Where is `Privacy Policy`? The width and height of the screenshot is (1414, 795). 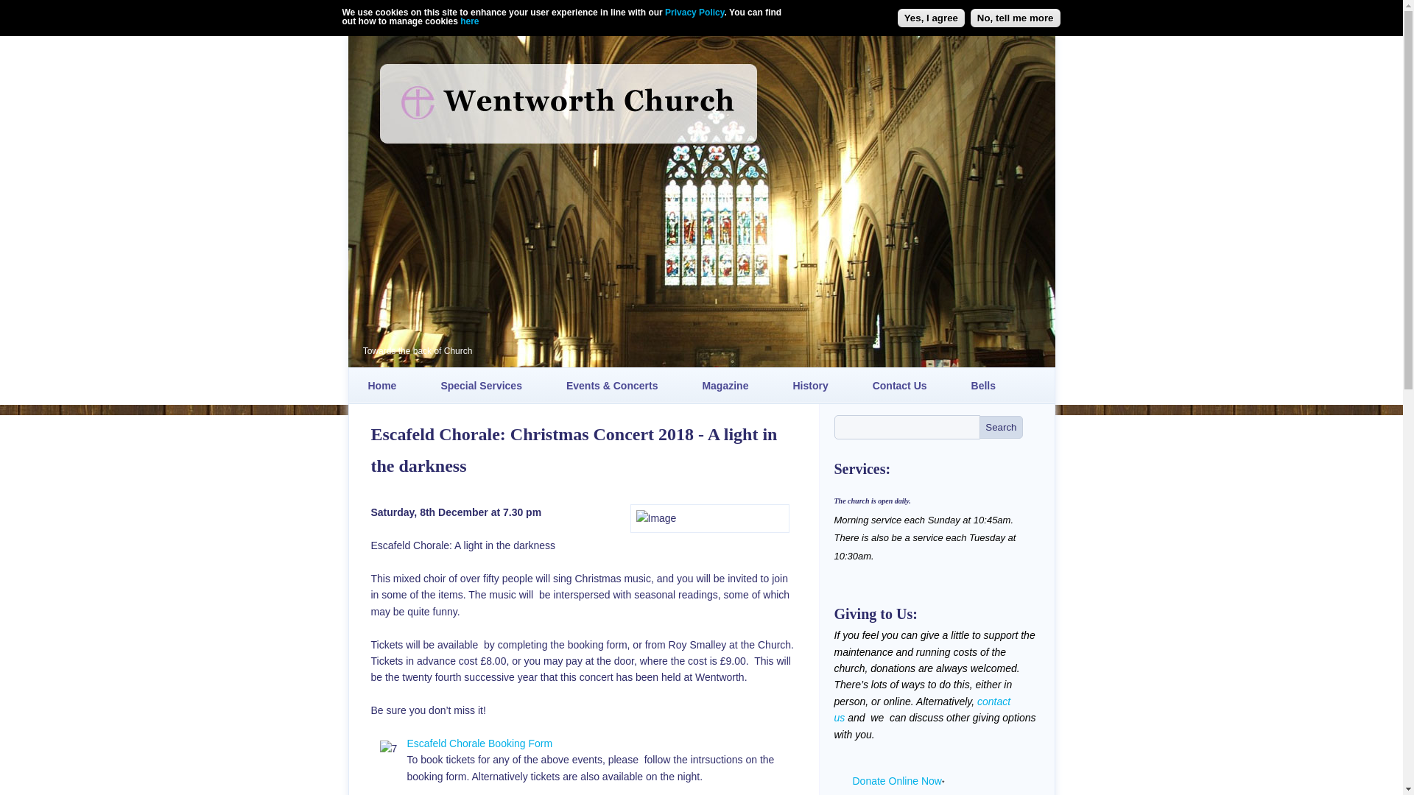 Privacy Policy is located at coordinates (694, 12).